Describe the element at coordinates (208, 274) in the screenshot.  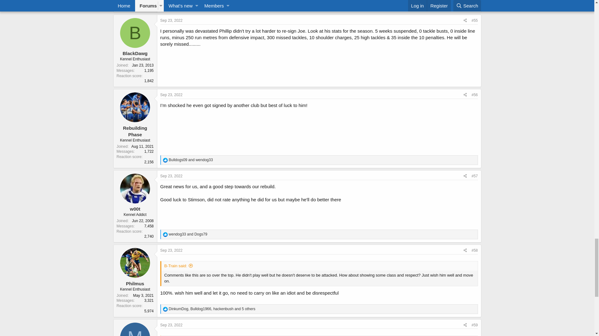
I see `GA45, Jackson_1994 and WillieMasonFan` at that location.